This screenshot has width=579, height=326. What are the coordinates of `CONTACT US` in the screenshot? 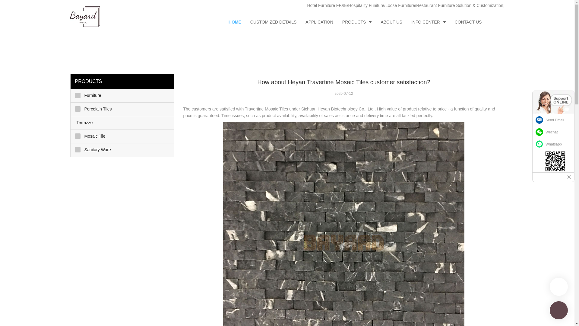 It's located at (468, 22).